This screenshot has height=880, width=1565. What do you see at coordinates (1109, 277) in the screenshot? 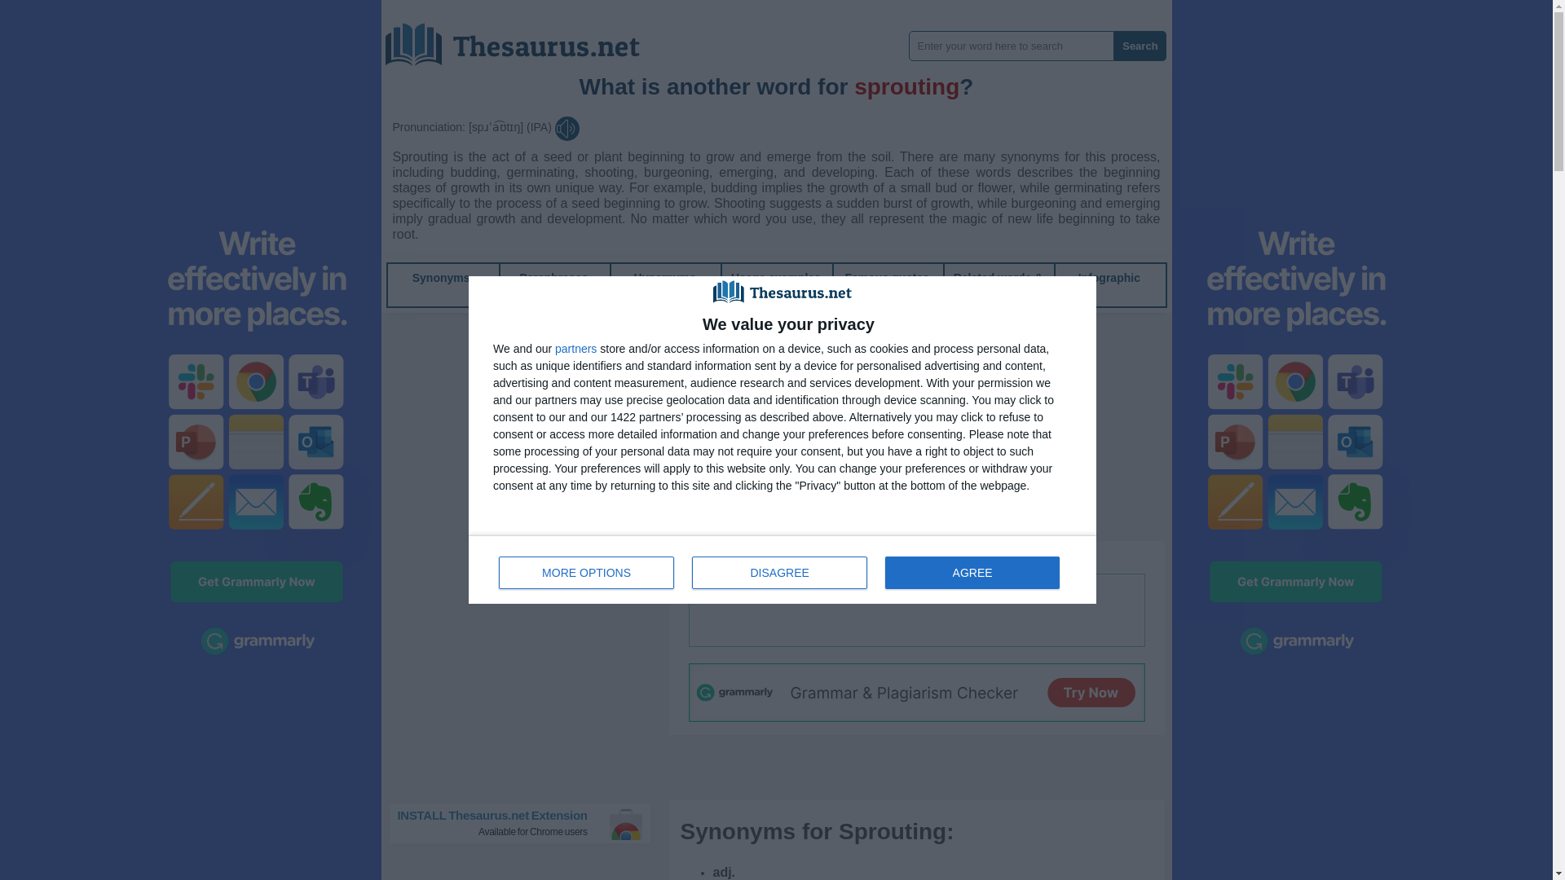
I see `Thesaurus.net` at bounding box center [1109, 277].